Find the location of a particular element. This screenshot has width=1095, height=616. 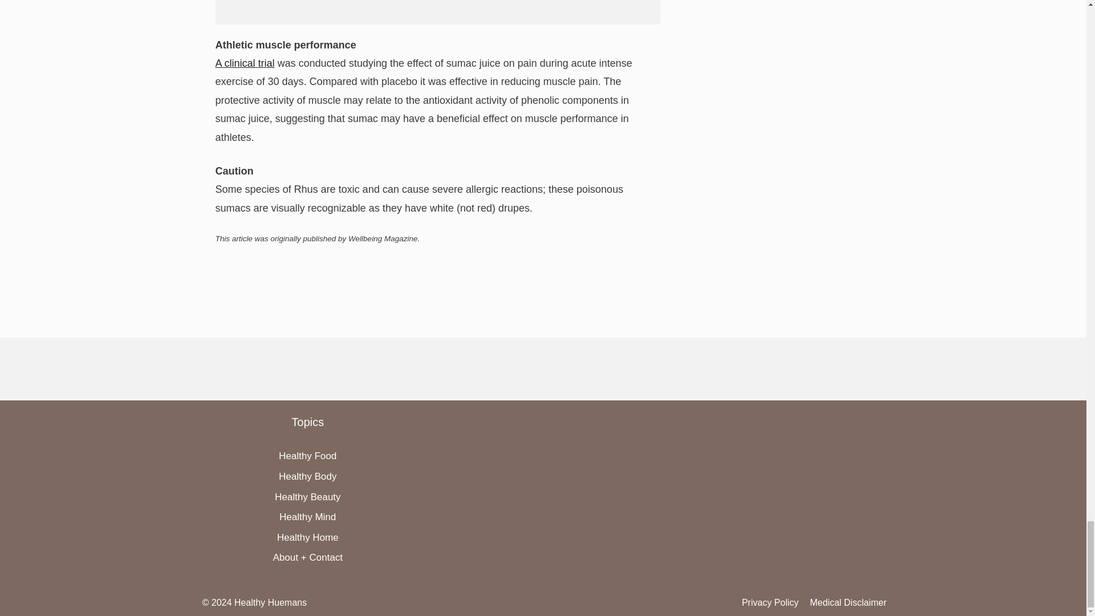

Healthy Beauty is located at coordinates (307, 497).